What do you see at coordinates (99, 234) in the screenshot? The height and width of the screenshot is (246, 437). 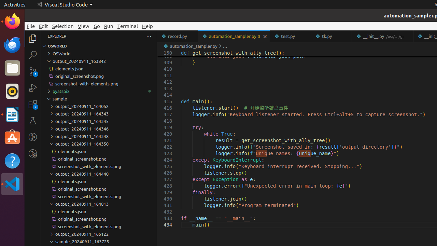 I see `output_20240911_165122` at bounding box center [99, 234].